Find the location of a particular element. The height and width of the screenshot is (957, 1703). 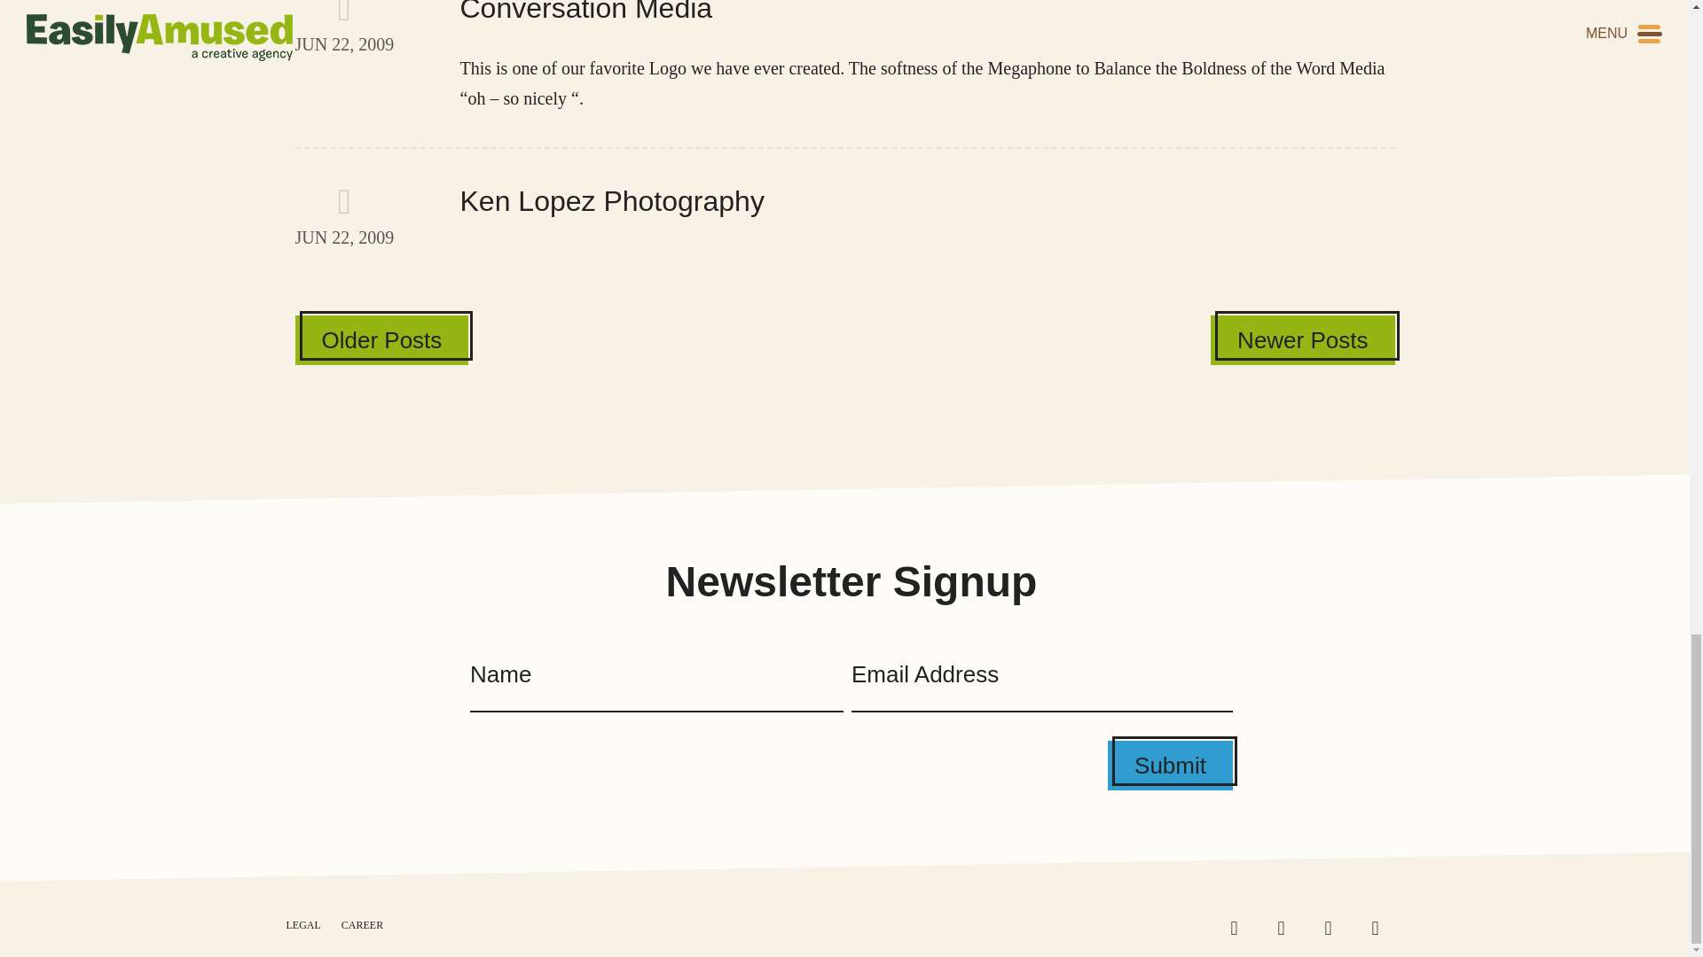

Facebook is located at coordinates (1171, 766).